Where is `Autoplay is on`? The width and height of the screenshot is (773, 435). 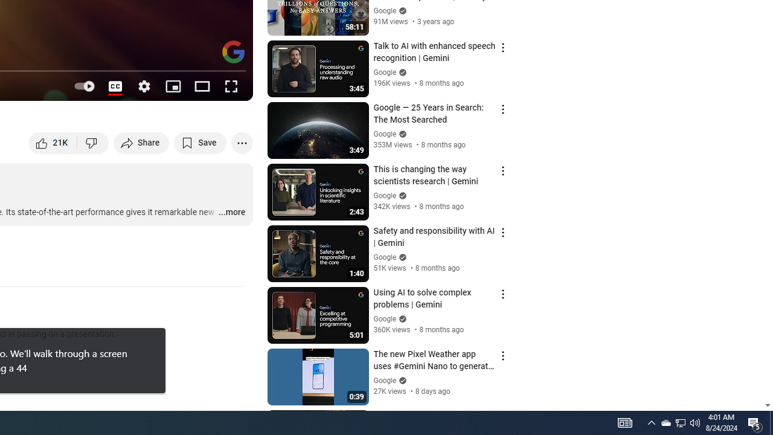 Autoplay is on is located at coordinates (86, 86).